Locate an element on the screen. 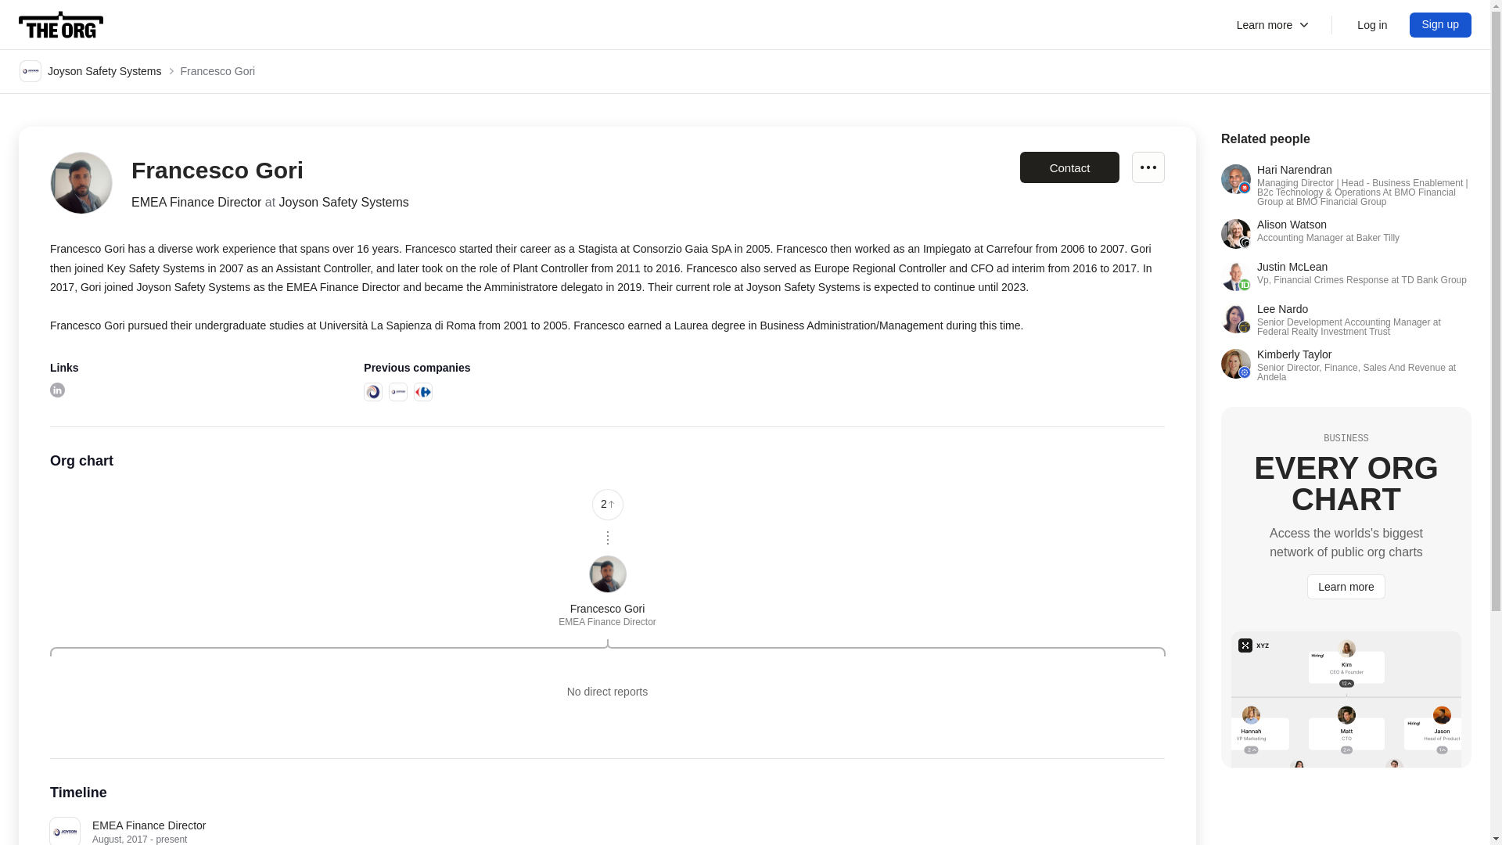 The height and width of the screenshot is (845, 1502). Carrefour is located at coordinates (422, 392).